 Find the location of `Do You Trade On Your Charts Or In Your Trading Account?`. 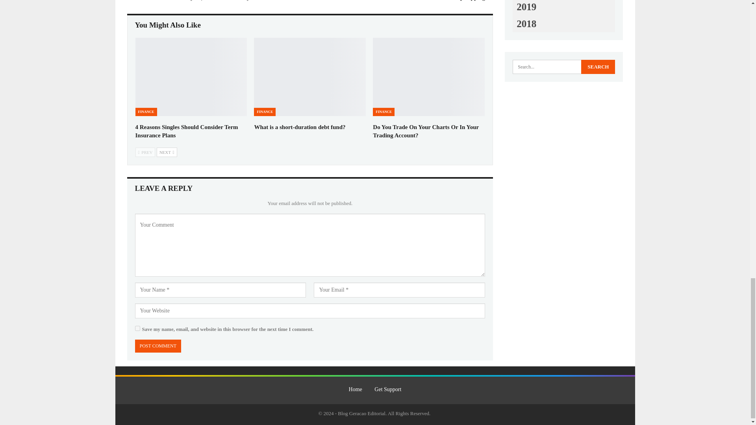

Do You Trade On Your Charts Or In Your Trading Account? is located at coordinates (425, 131).